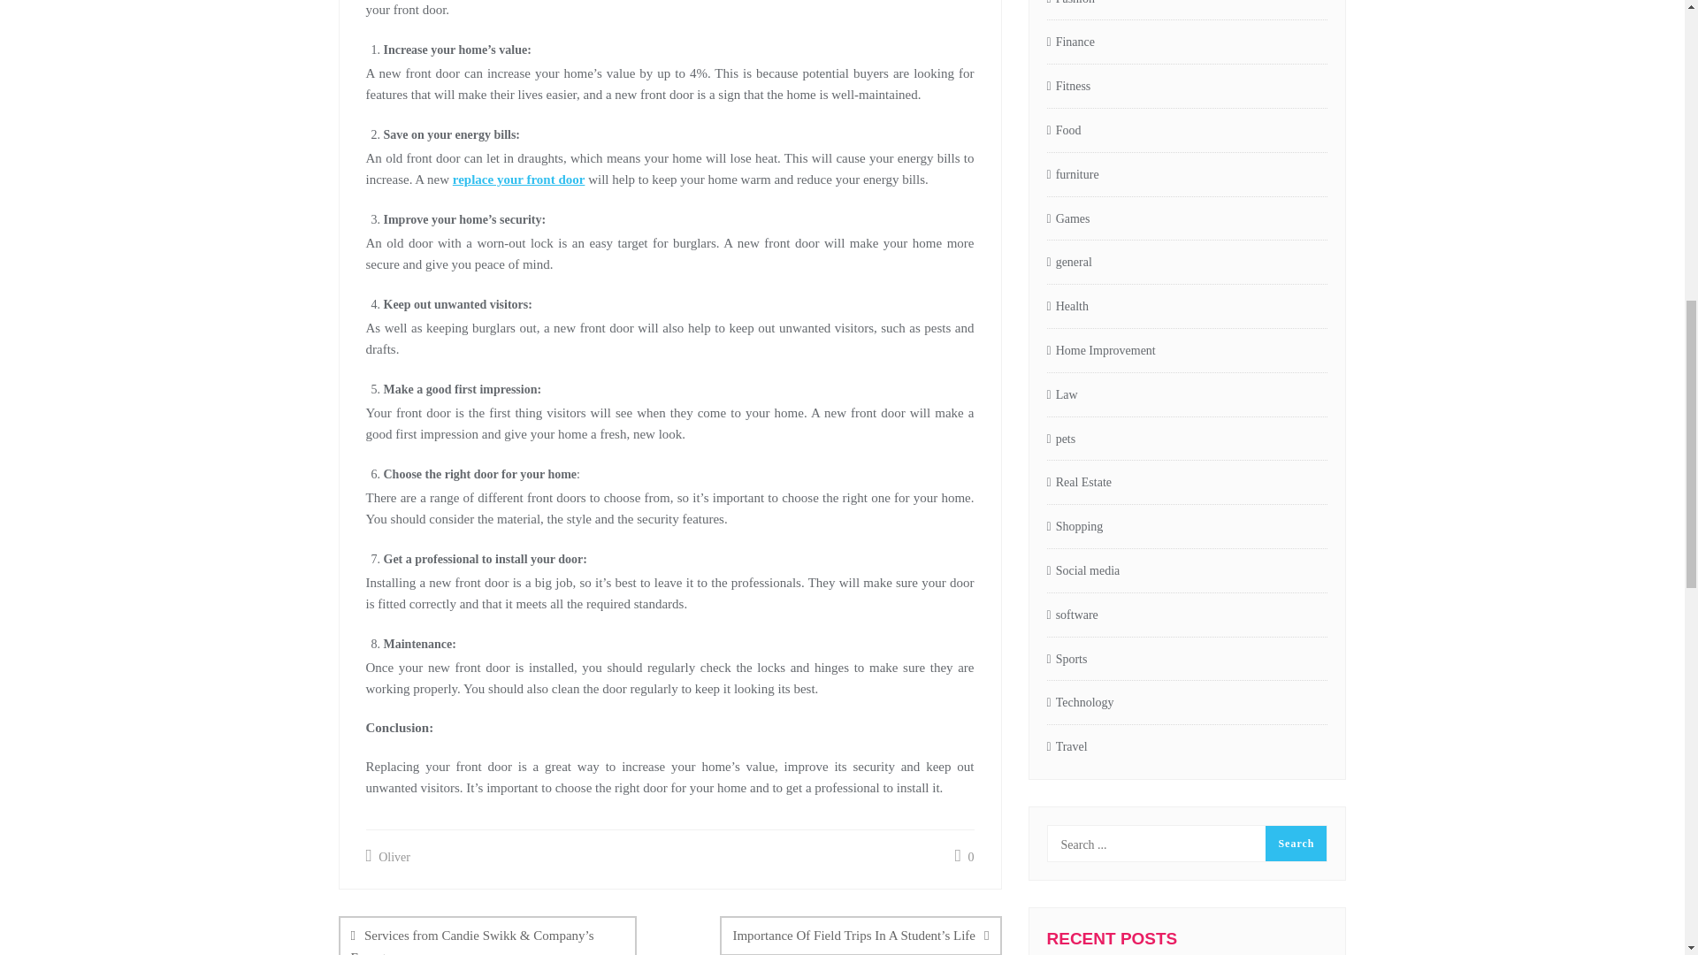  What do you see at coordinates (1061, 439) in the screenshot?
I see `pets` at bounding box center [1061, 439].